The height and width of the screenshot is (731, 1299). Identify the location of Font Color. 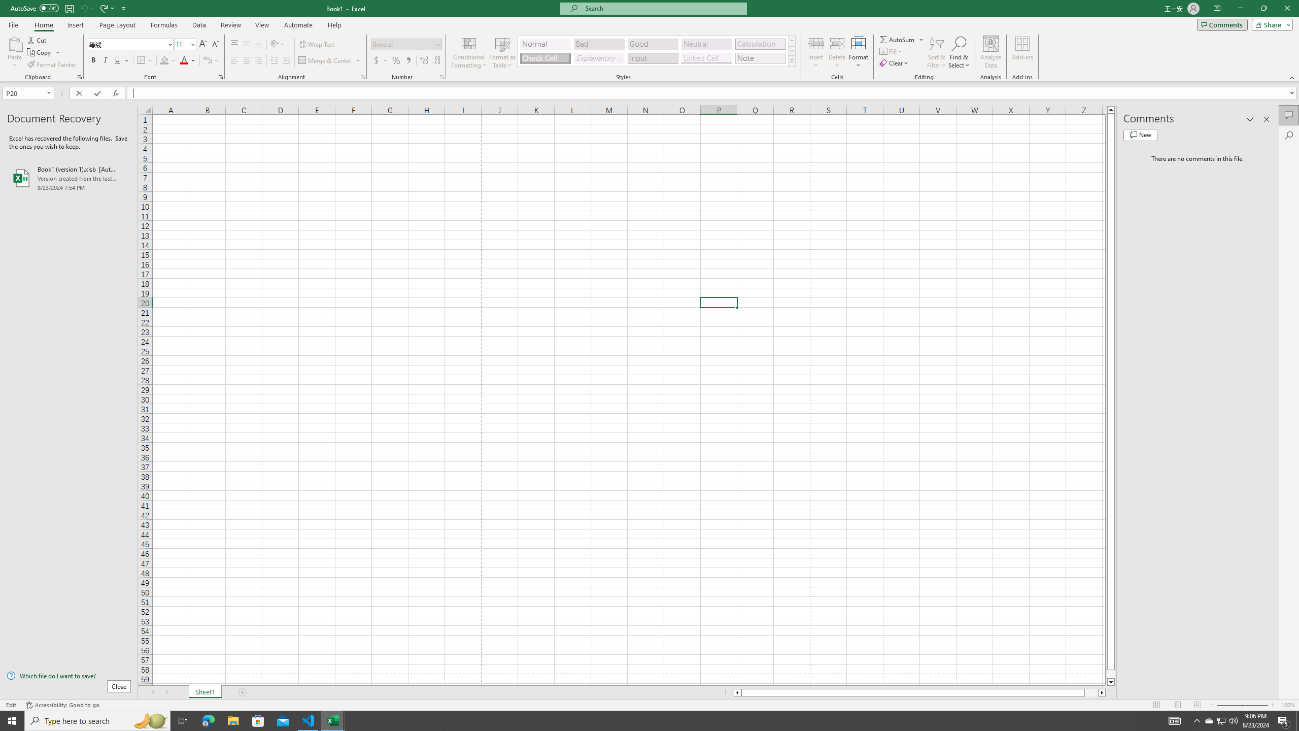
(188, 61).